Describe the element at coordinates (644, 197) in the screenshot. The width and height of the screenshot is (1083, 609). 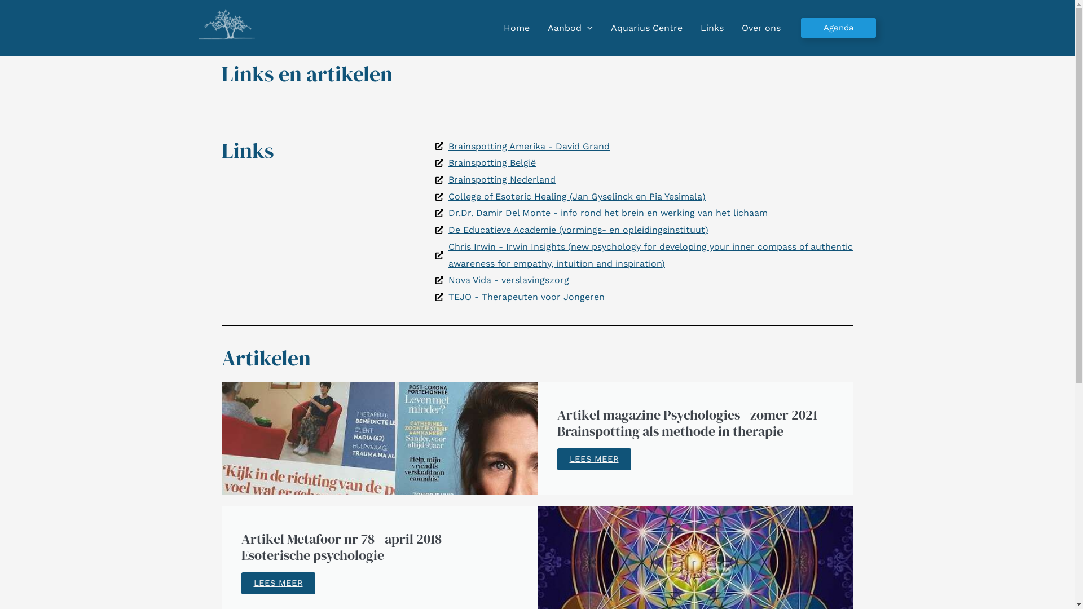
I see `College of Esoteric Healing (Jan Gyselinck en Pia Yesimala)` at that location.